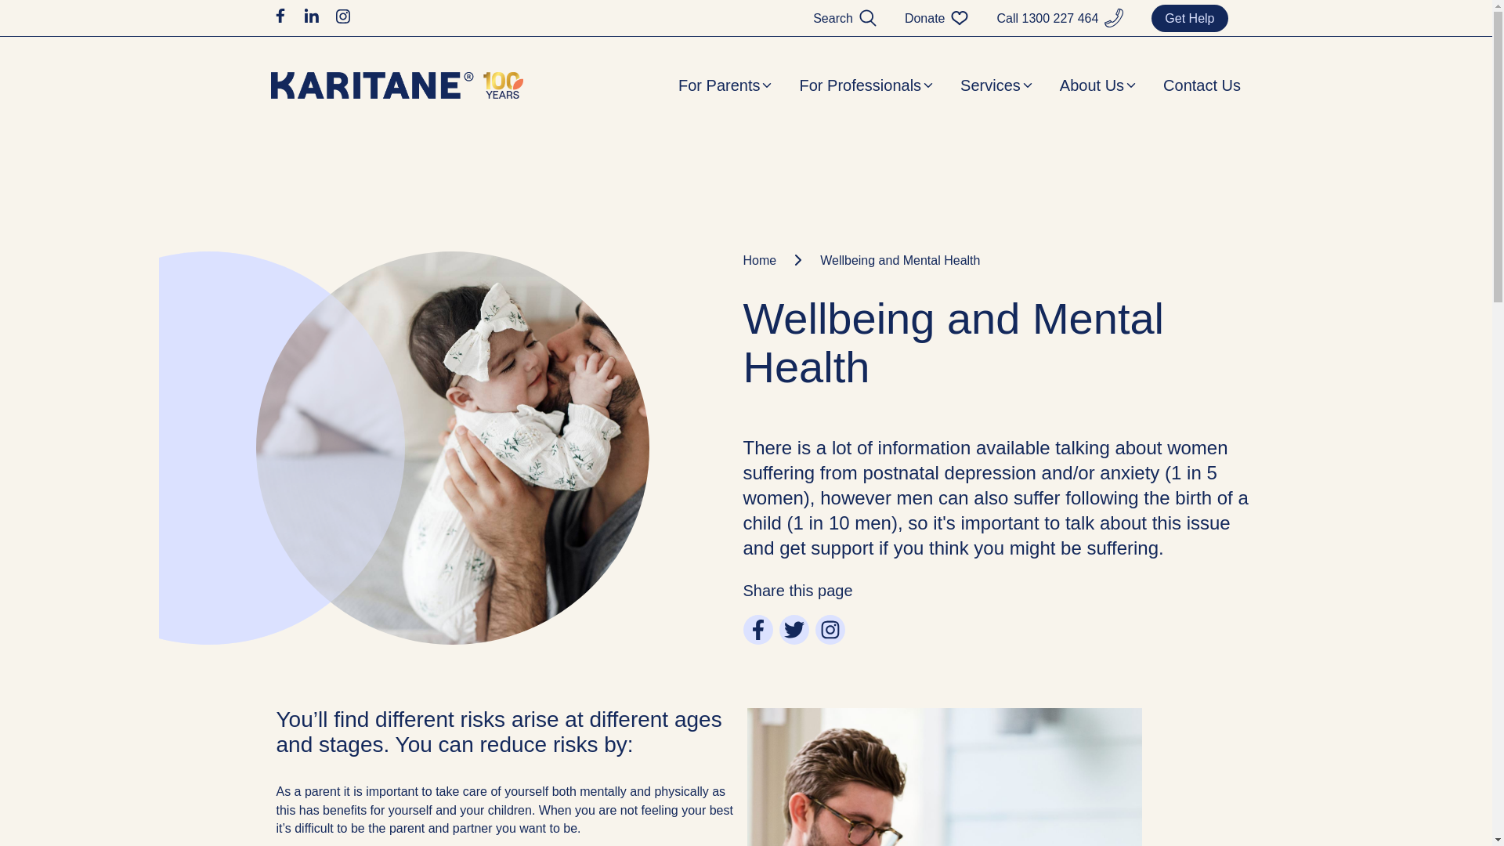  I want to click on Get Help, so click(1189, 19).